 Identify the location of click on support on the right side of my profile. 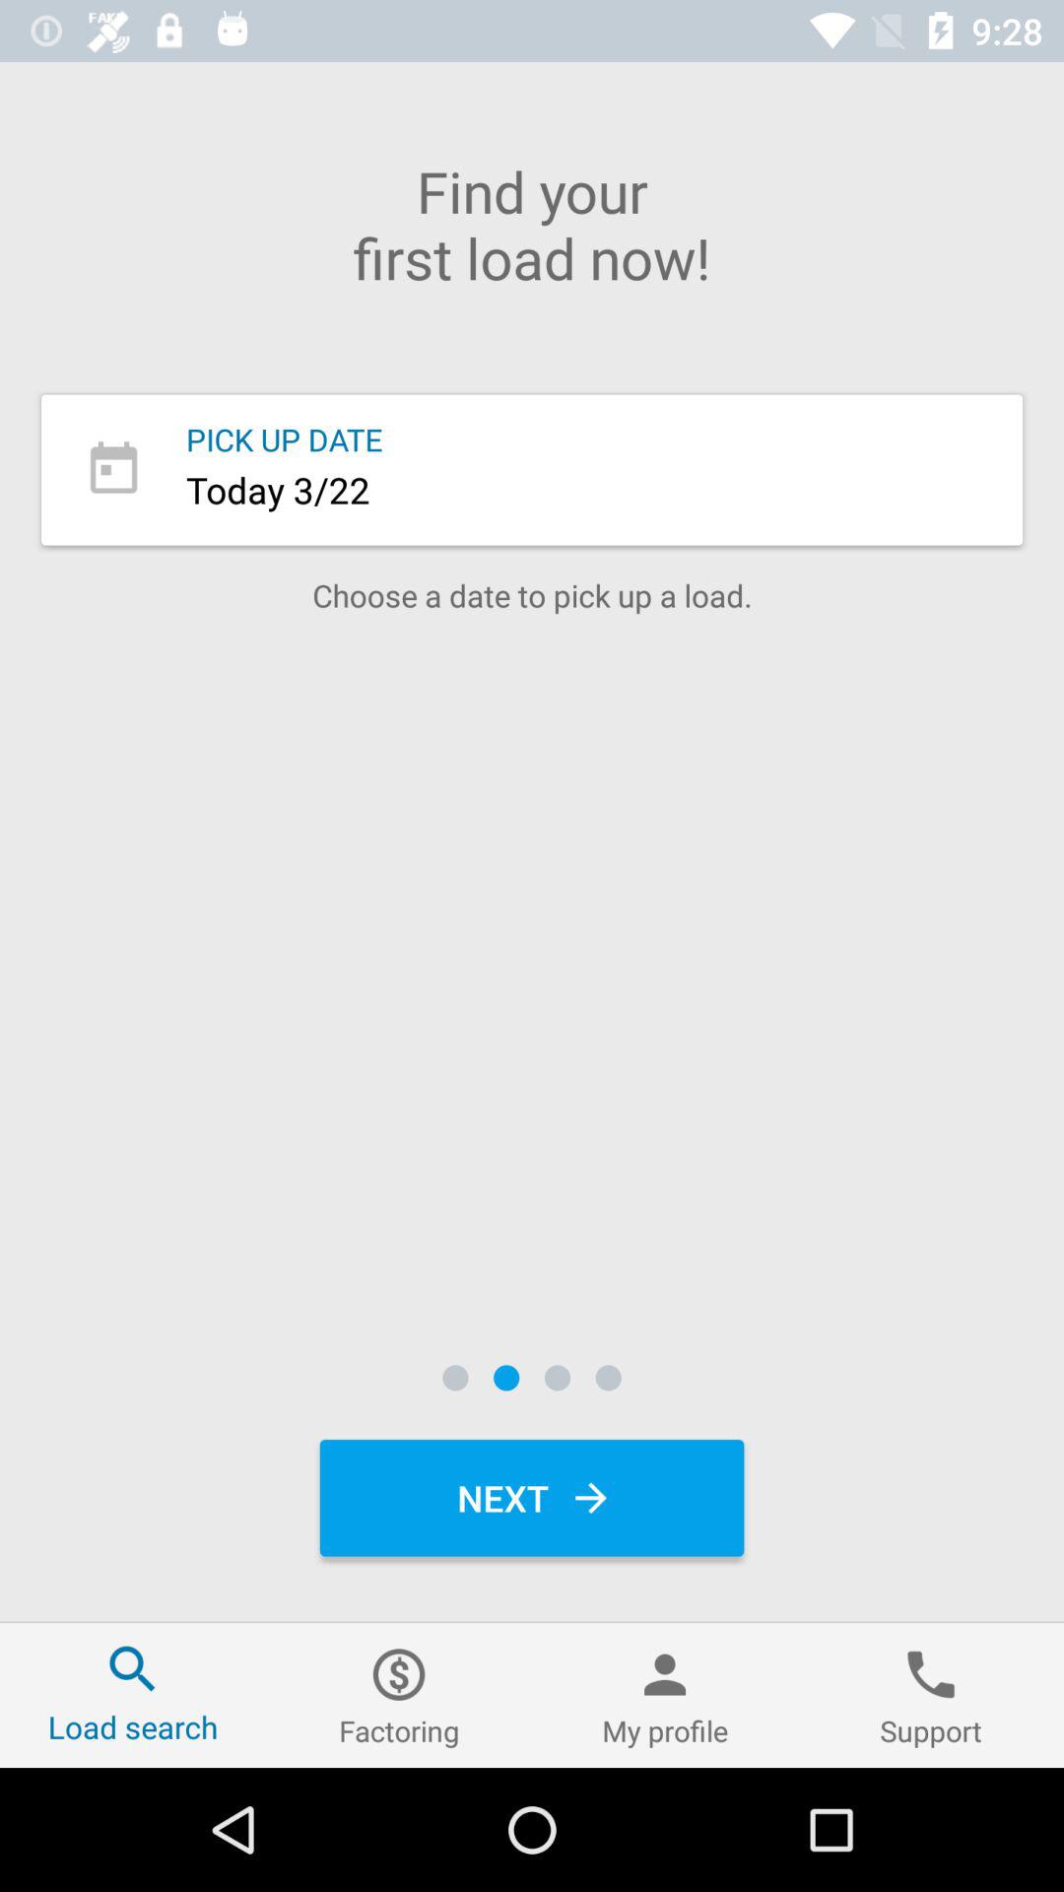
(931, 1695).